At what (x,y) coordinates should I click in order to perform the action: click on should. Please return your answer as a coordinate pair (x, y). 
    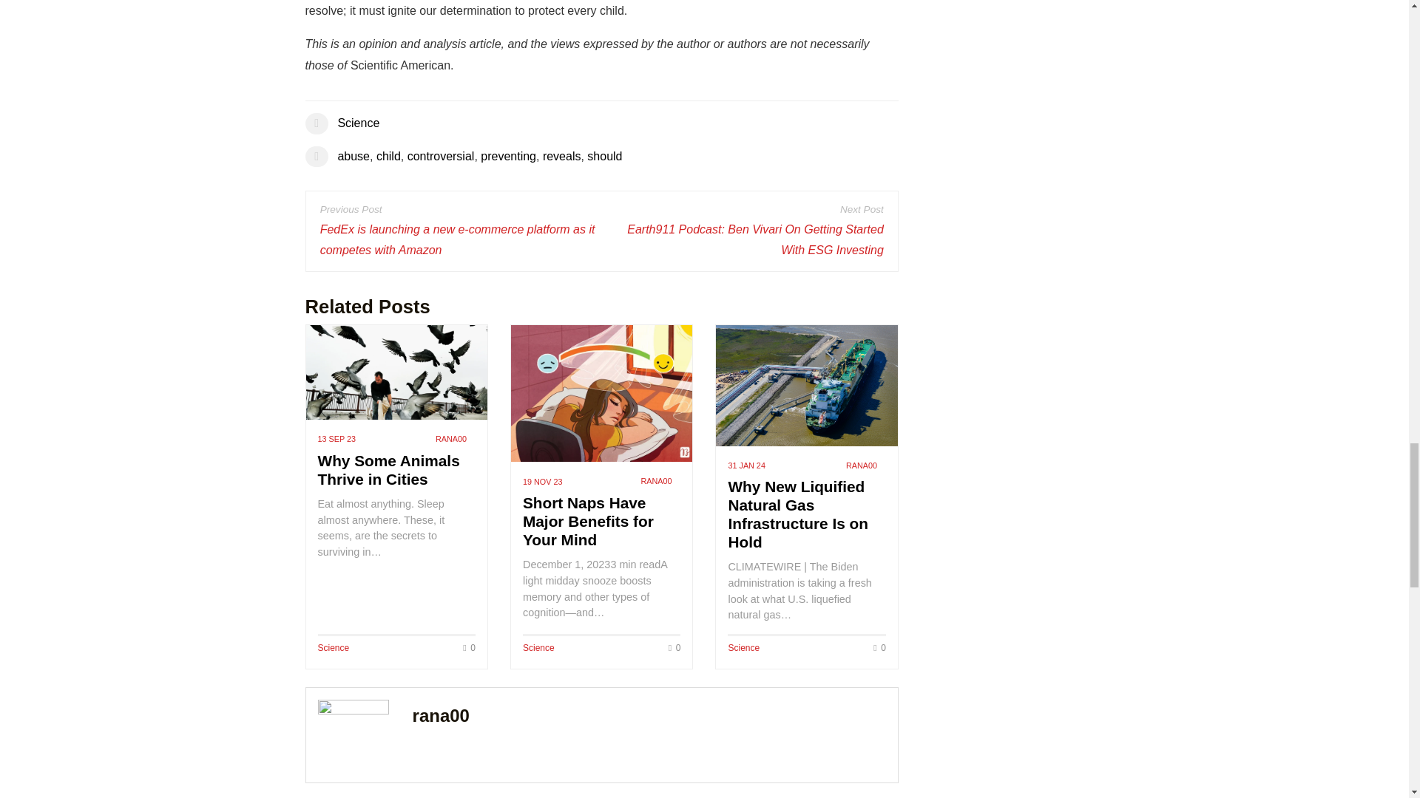
    Looking at the image, I should click on (604, 157).